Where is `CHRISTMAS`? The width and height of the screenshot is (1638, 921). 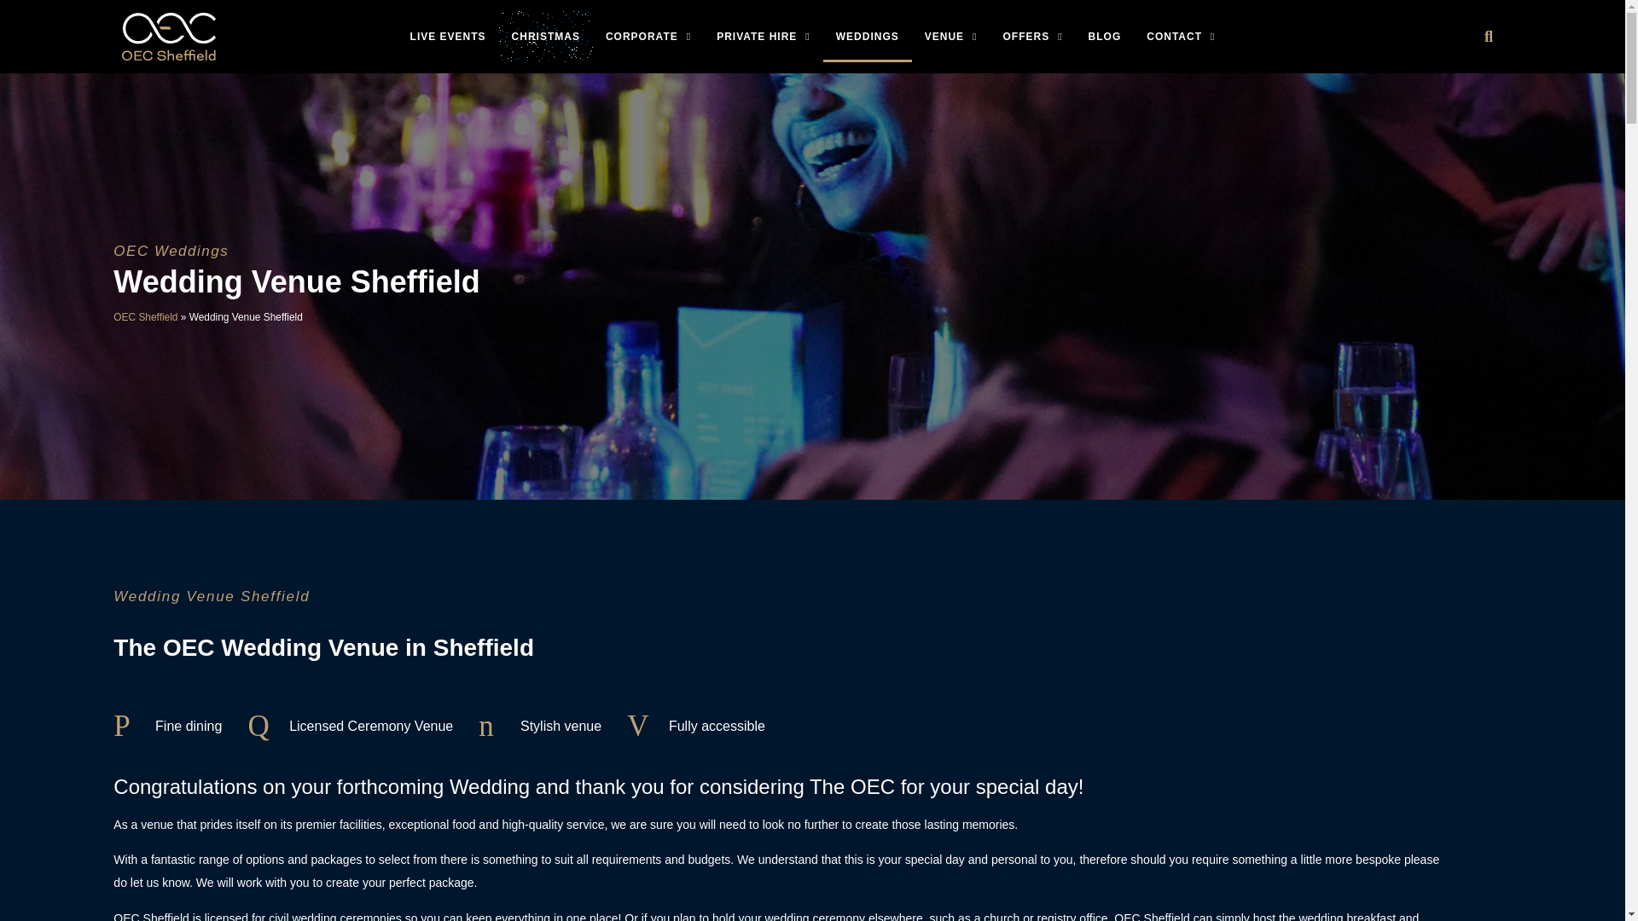
CHRISTMAS is located at coordinates (546, 36).